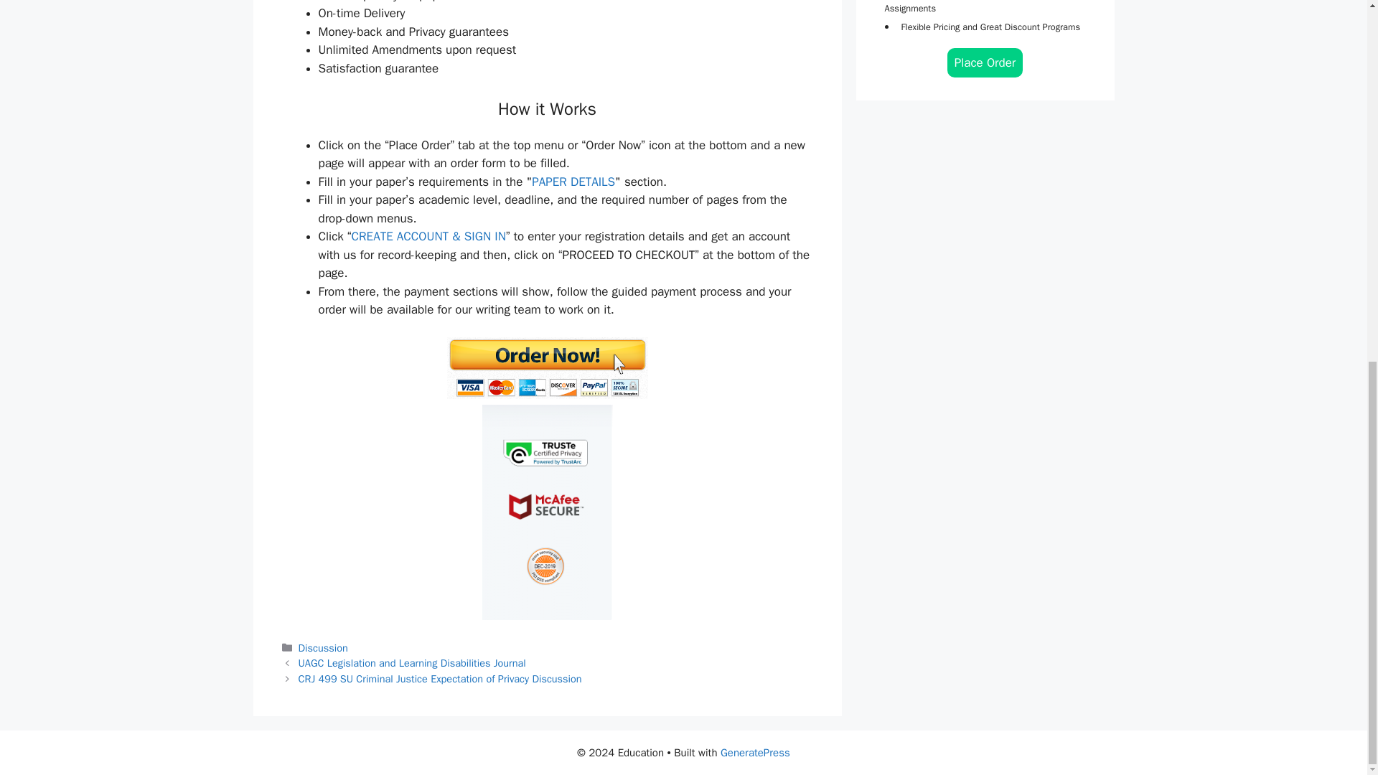 The height and width of the screenshot is (775, 1378). Describe the element at coordinates (985, 62) in the screenshot. I see `Place Order` at that location.